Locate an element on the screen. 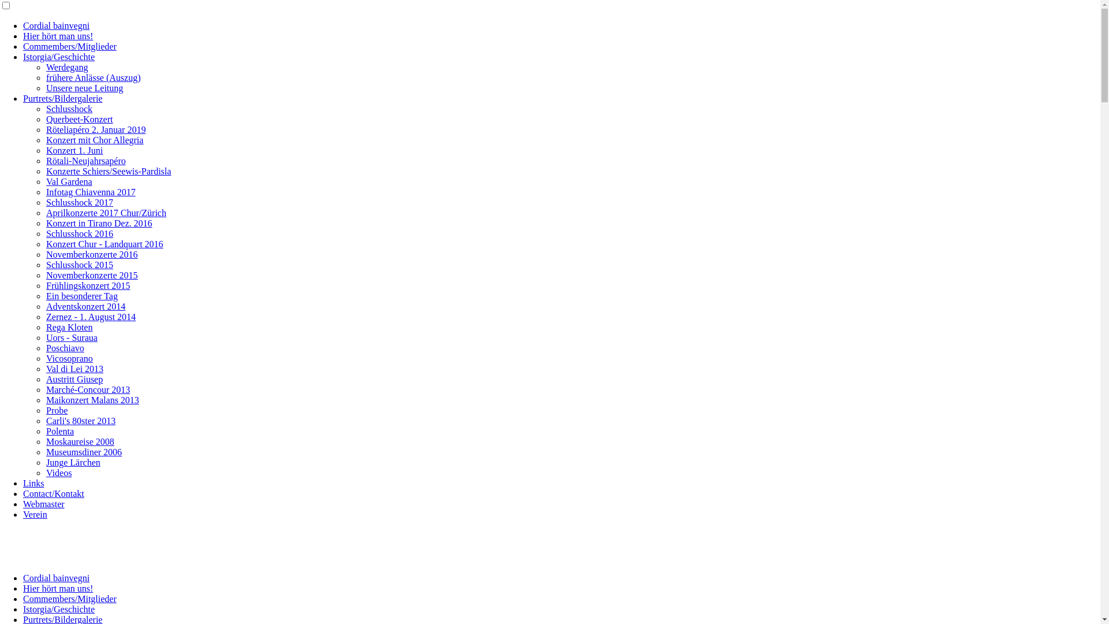  Infotag Chiavenna 2017 is located at coordinates (91, 192).